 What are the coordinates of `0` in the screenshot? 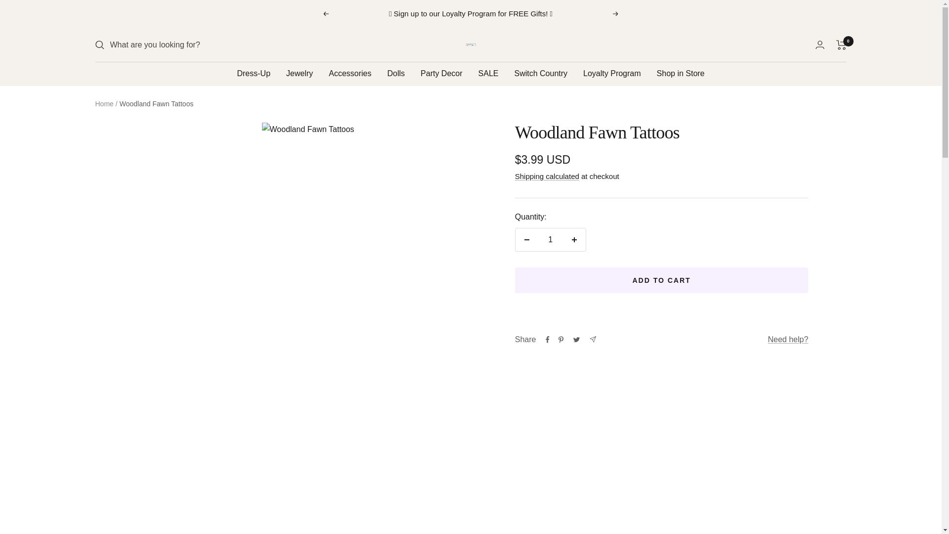 It's located at (841, 45).